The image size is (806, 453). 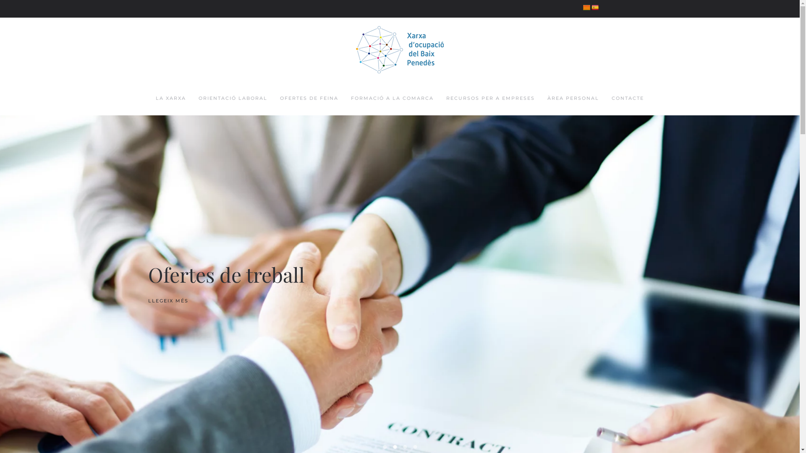 I want to click on OFERTES DE FEINA, so click(x=309, y=99).